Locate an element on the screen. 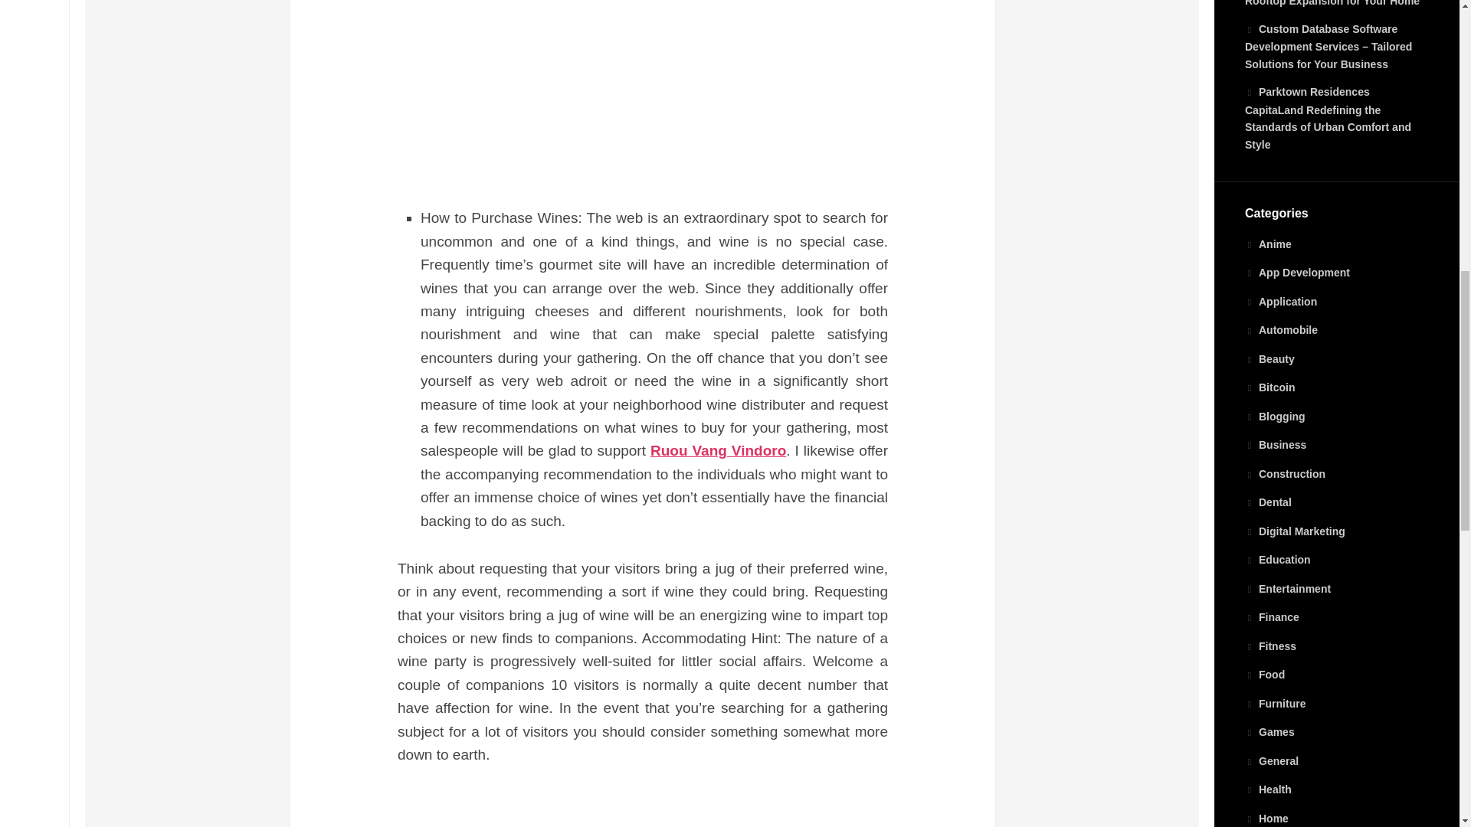 The image size is (1471, 827). Construction is located at coordinates (1284, 474).